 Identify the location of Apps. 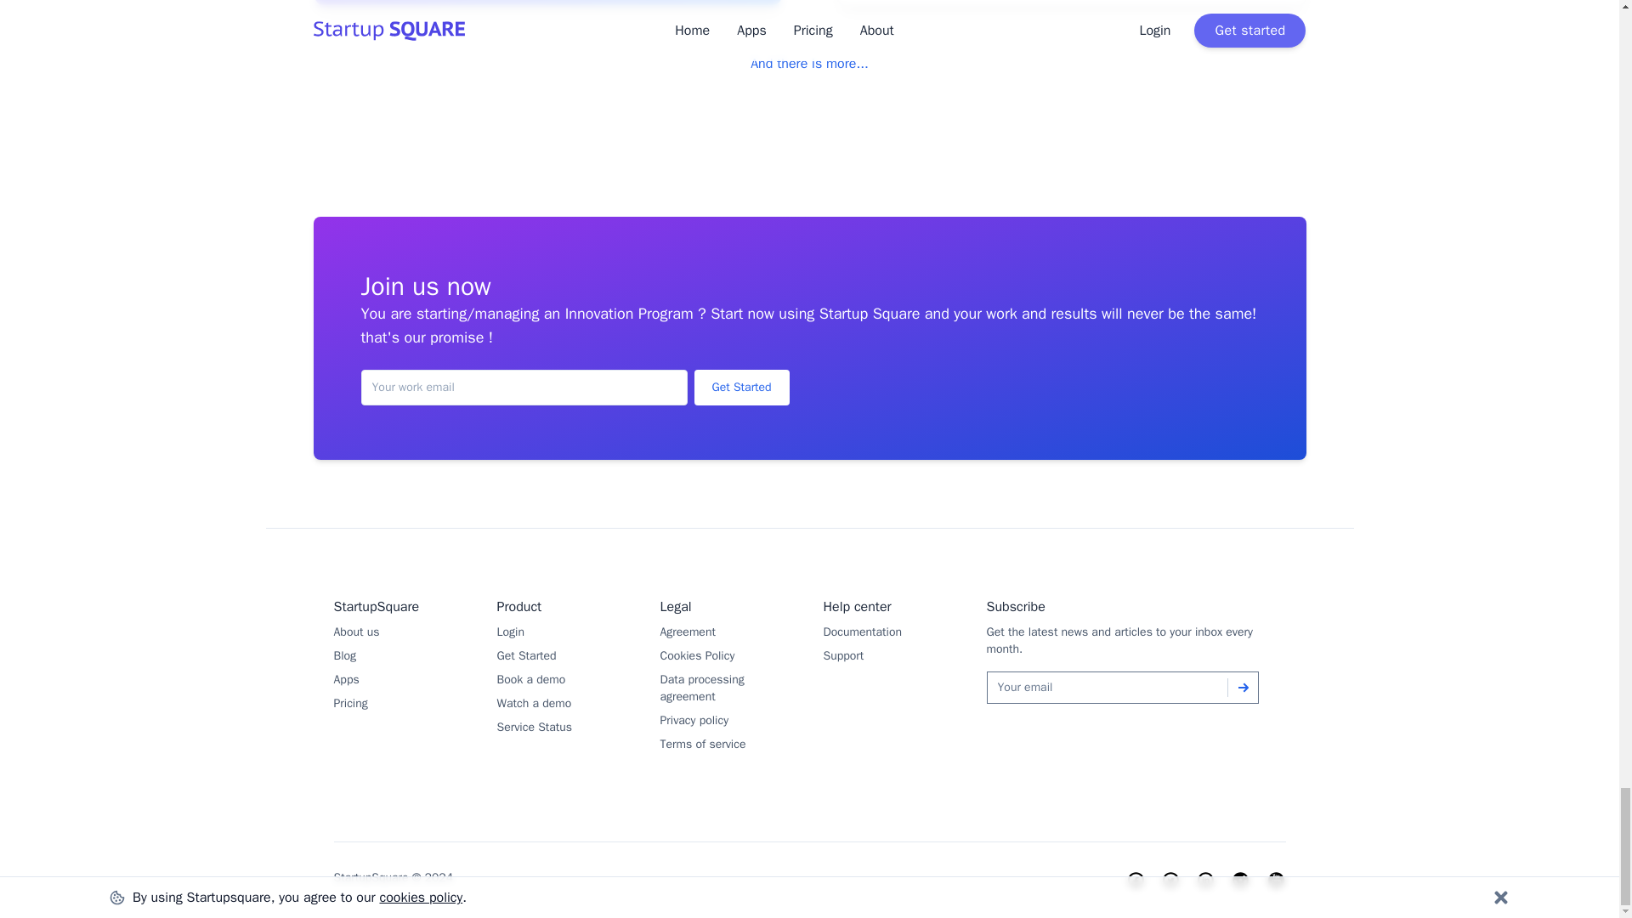
(345, 678).